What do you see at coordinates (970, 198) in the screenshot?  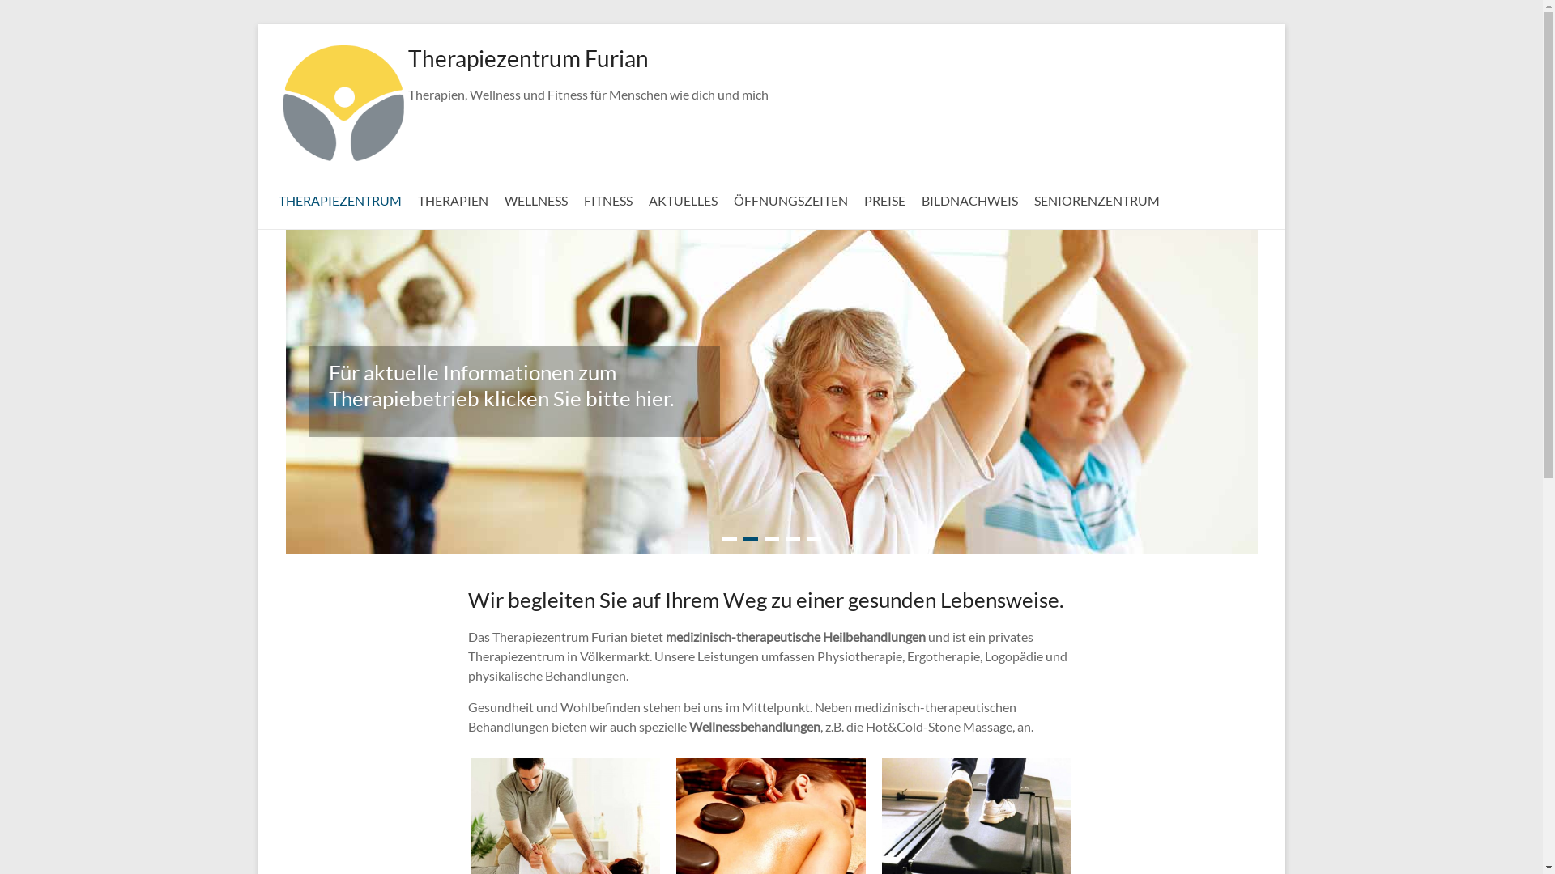 I see `BILDNACHWEIS` at bounding box center [970, 198].